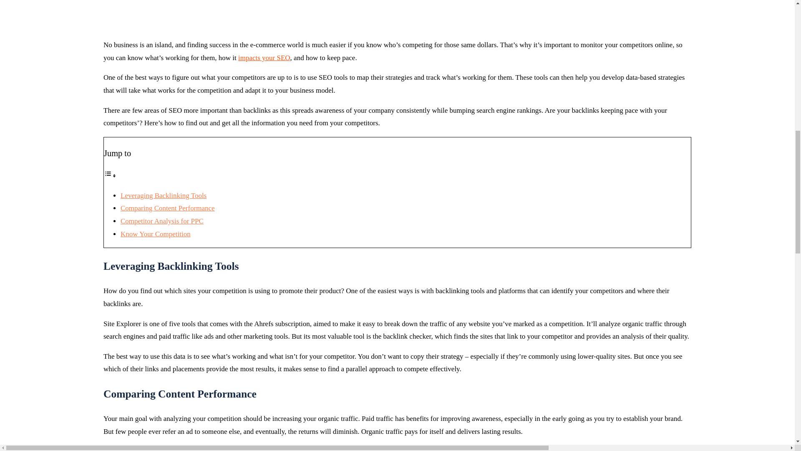 Image resolution: width=801 pixels, height=451 pixels. I want to click on impacts your SEO, so click(264, 58).